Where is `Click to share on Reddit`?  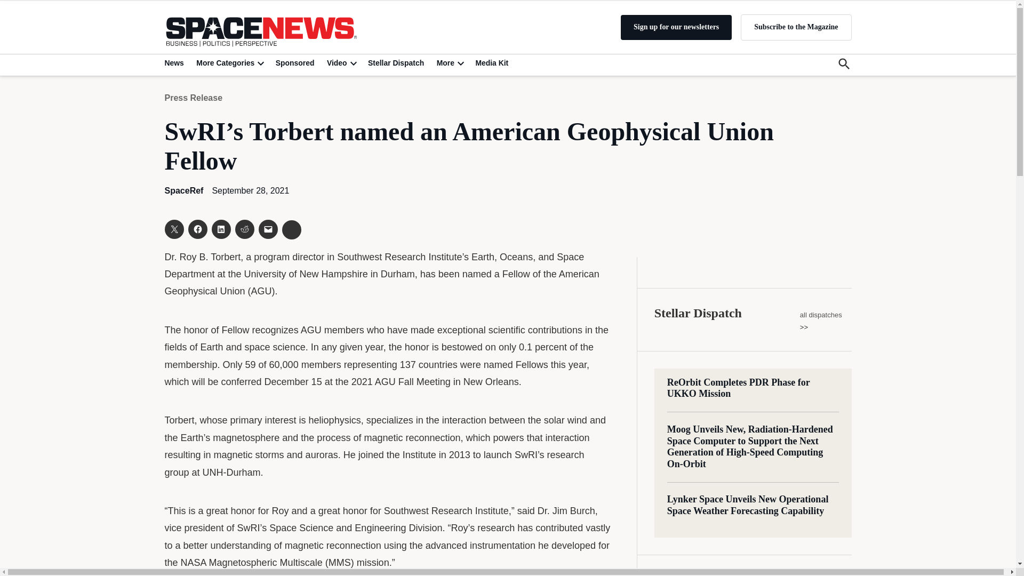 Click to share on Reddit is located at coordinates (244, 229).